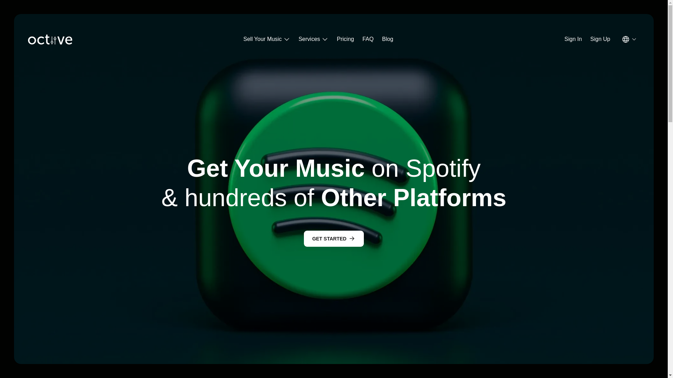 The image size is (673, 378). I want to click on Blog, so click(388, 38).